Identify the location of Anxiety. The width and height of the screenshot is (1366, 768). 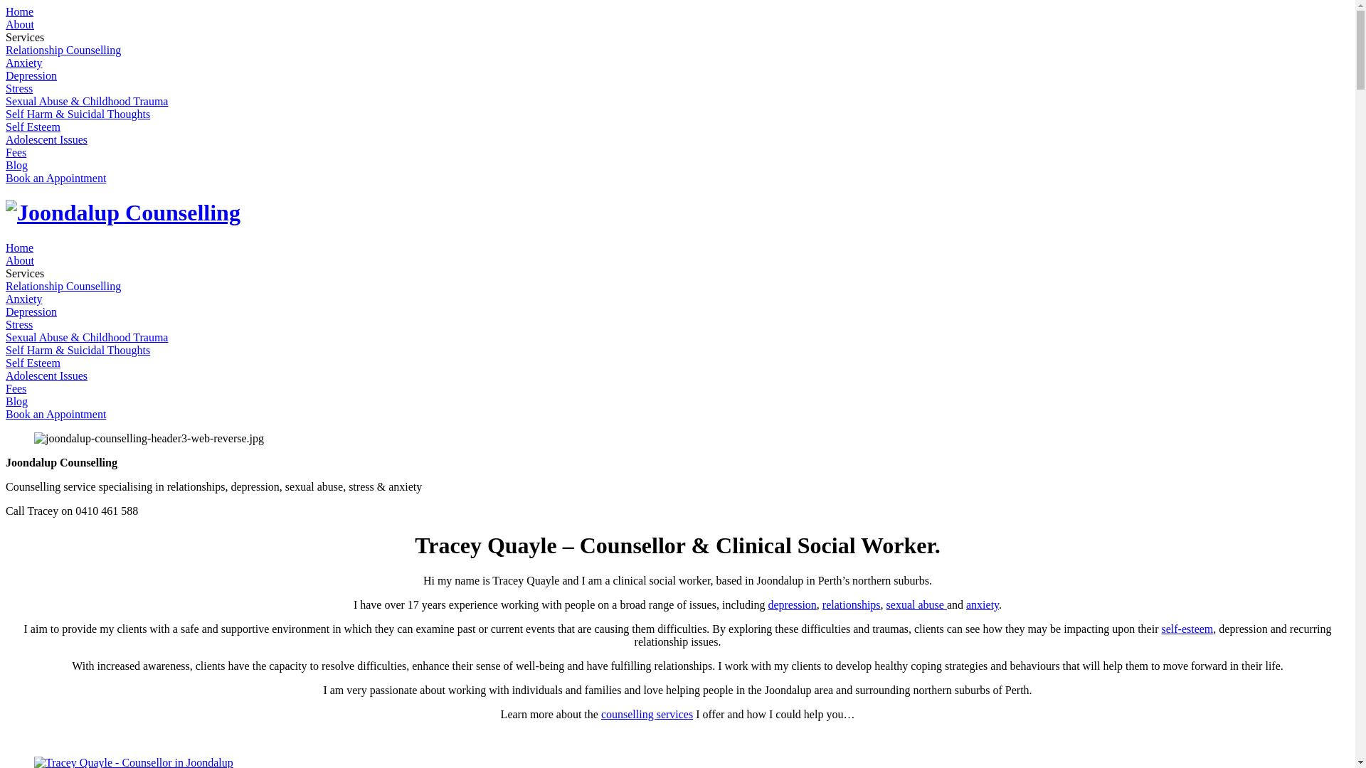
(24, 63).